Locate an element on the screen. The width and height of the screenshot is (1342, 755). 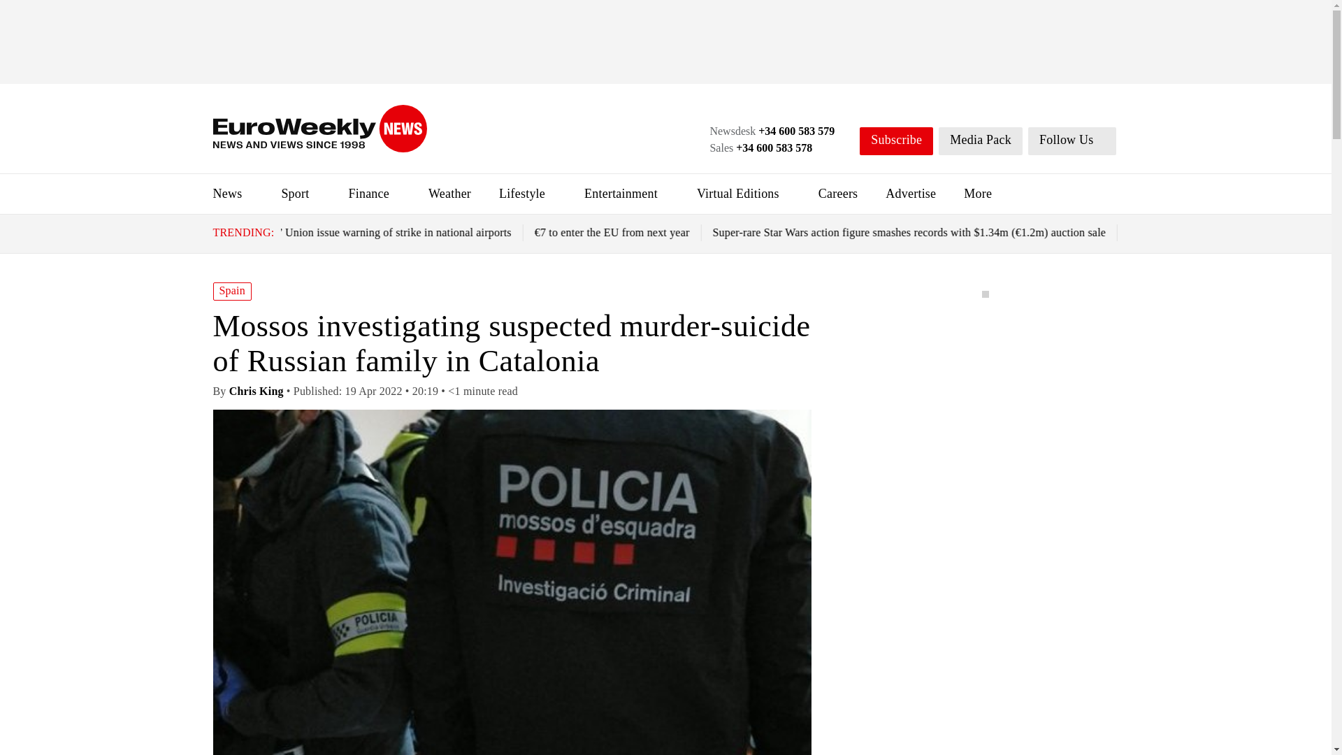
Subscribe is located at coordinates (896, 141).